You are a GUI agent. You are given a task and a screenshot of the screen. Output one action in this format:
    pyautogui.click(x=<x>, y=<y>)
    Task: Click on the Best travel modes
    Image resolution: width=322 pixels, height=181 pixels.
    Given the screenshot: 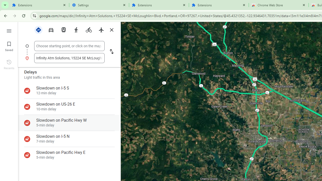 What is the action you would take?
    pyautogui.click(x=38, y=30)
    